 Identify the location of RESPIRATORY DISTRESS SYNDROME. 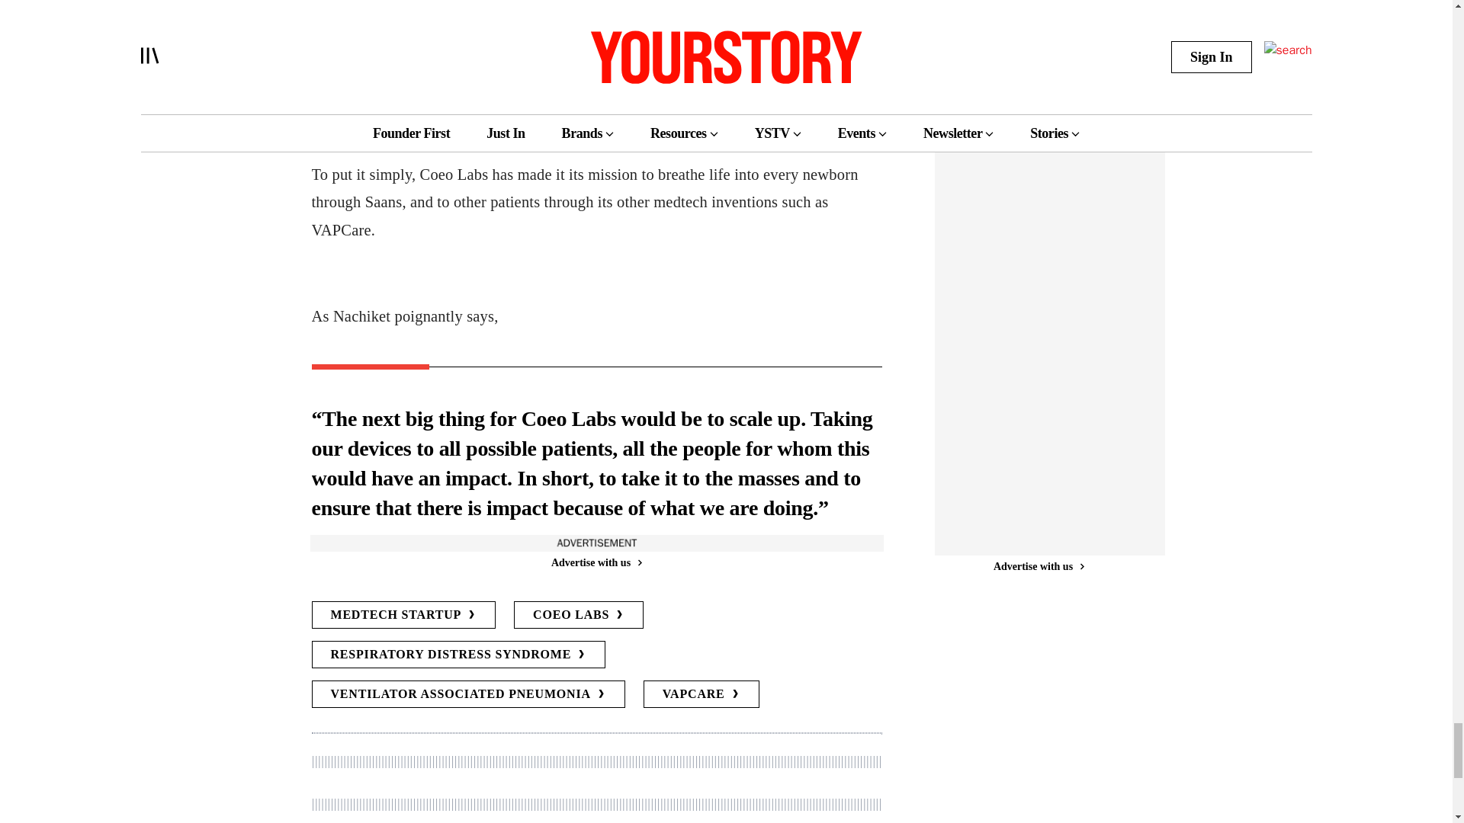
(457, 654).